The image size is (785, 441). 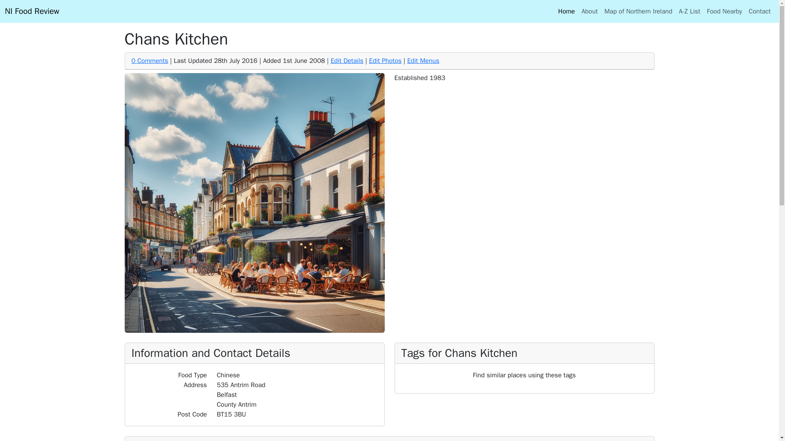 I want to click on Home, so click(x=566, y=11).